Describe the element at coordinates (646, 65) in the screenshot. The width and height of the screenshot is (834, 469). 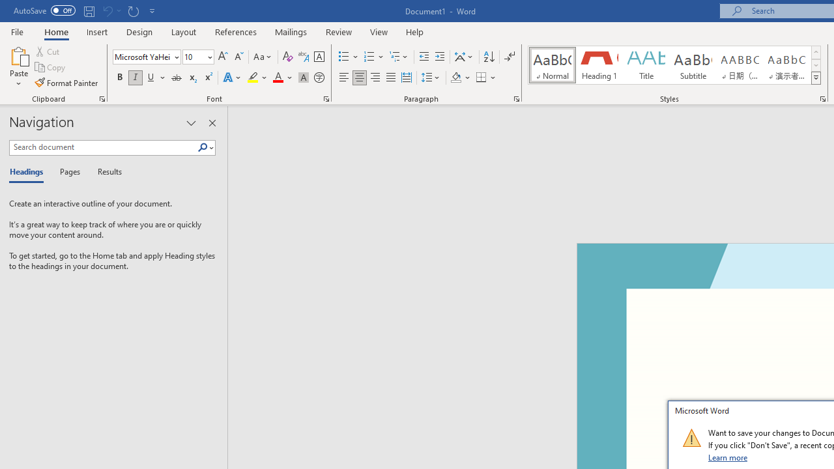
I see `Title` at that location.